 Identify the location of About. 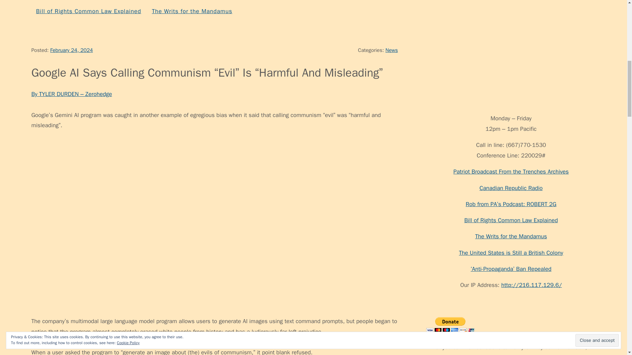
(71, 1).